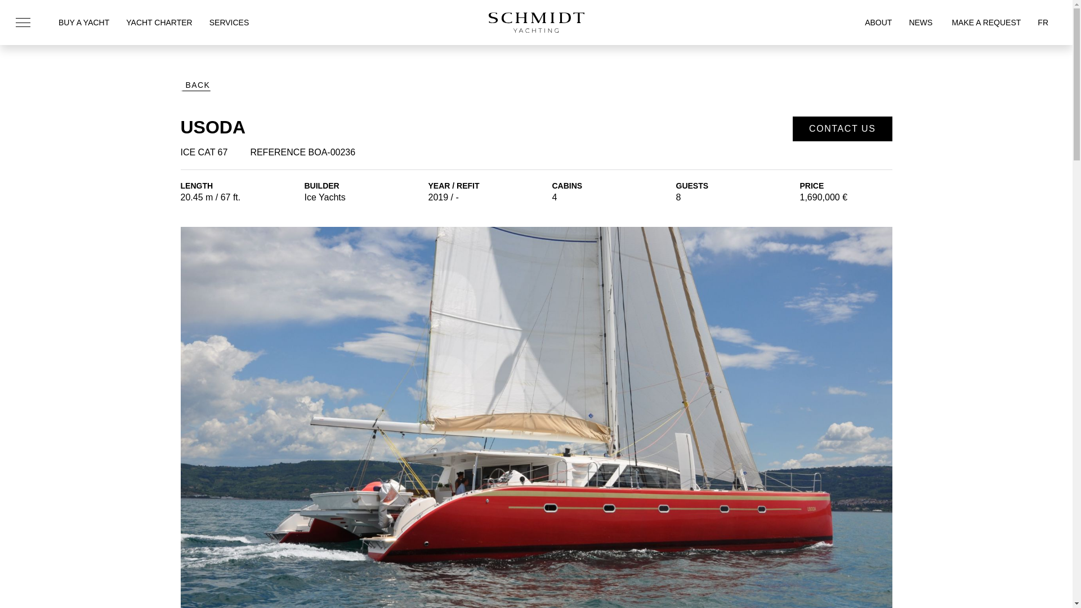  What do you see at coordinates (230, 23) in the screenshot?
I see `Services` at bounding box center [230, 23].